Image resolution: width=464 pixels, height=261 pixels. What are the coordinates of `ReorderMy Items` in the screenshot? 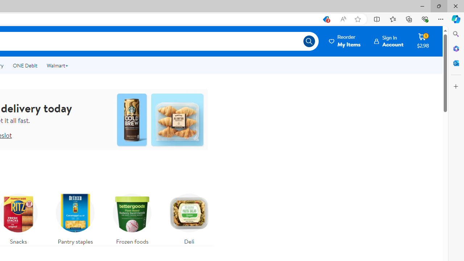 It's located at (345, 41).